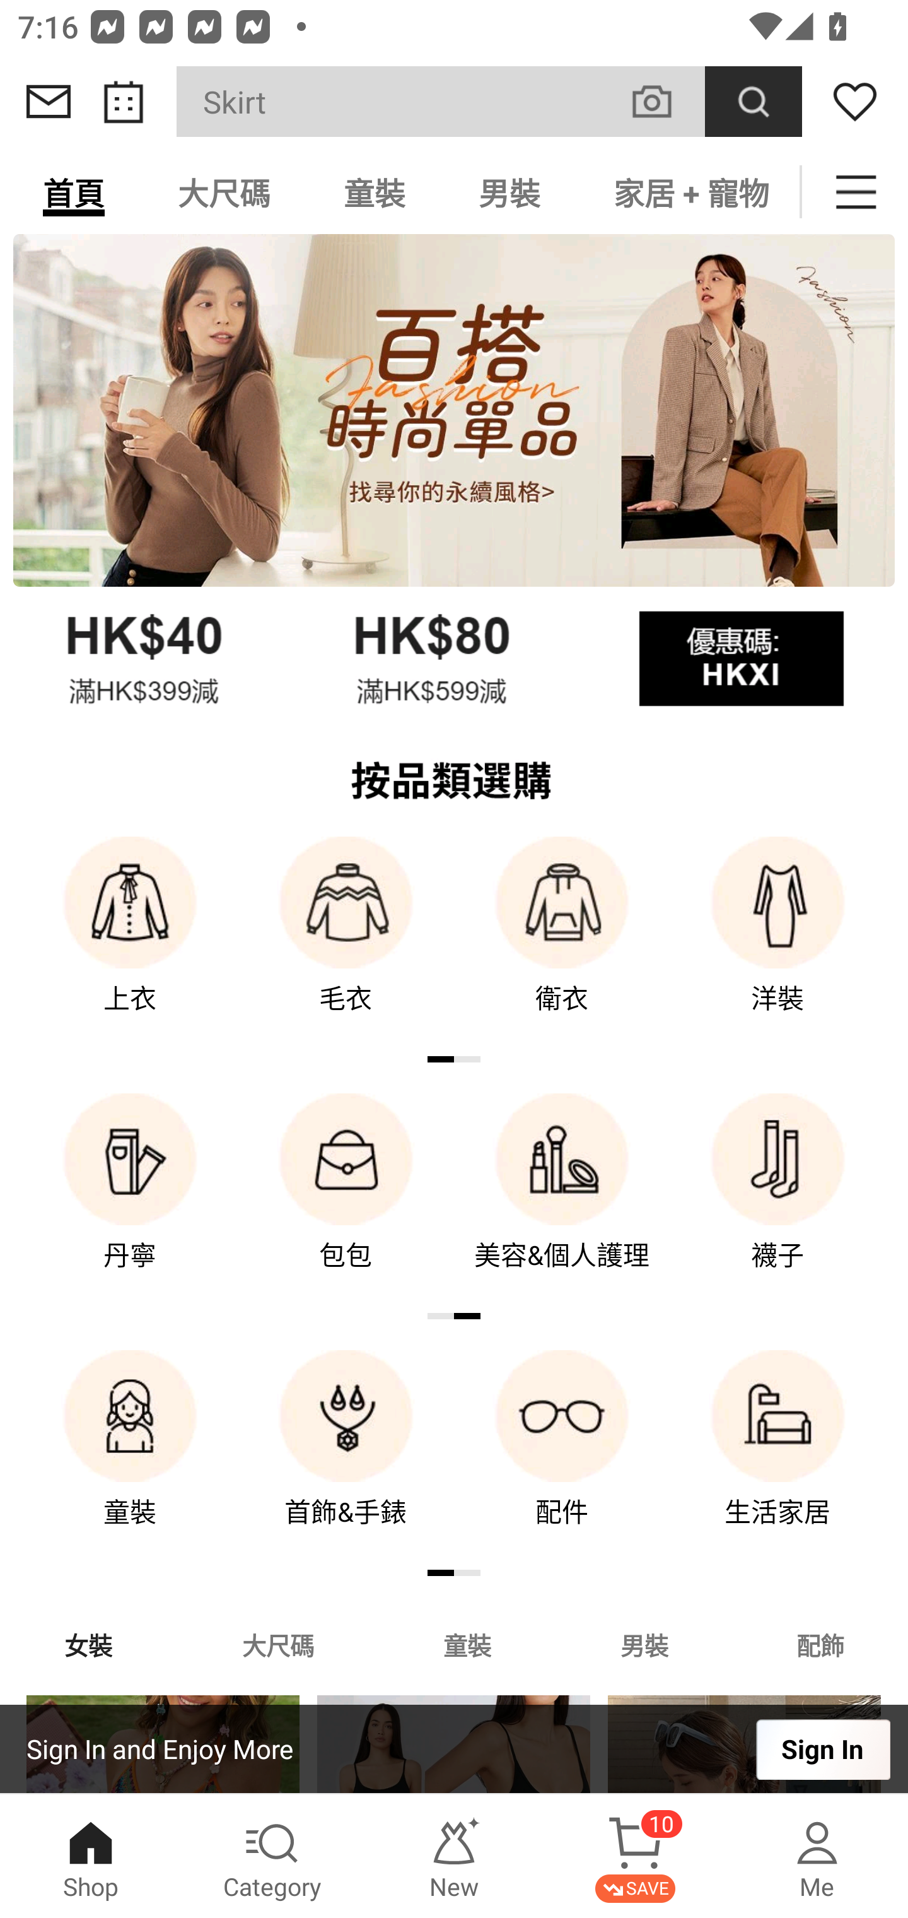 The height and width of the screenshot is (1918, 908). Describe the element at coordinates (277, 1644) in the screenshot. I see `大尺碼` at that location.